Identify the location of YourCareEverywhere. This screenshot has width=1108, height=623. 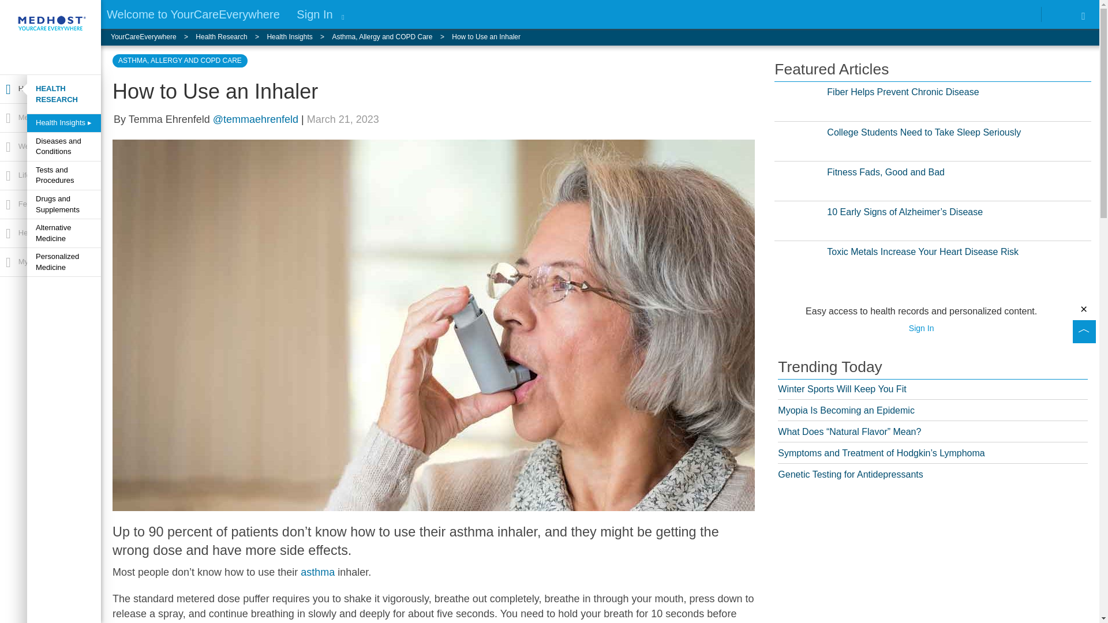
(154, 37).